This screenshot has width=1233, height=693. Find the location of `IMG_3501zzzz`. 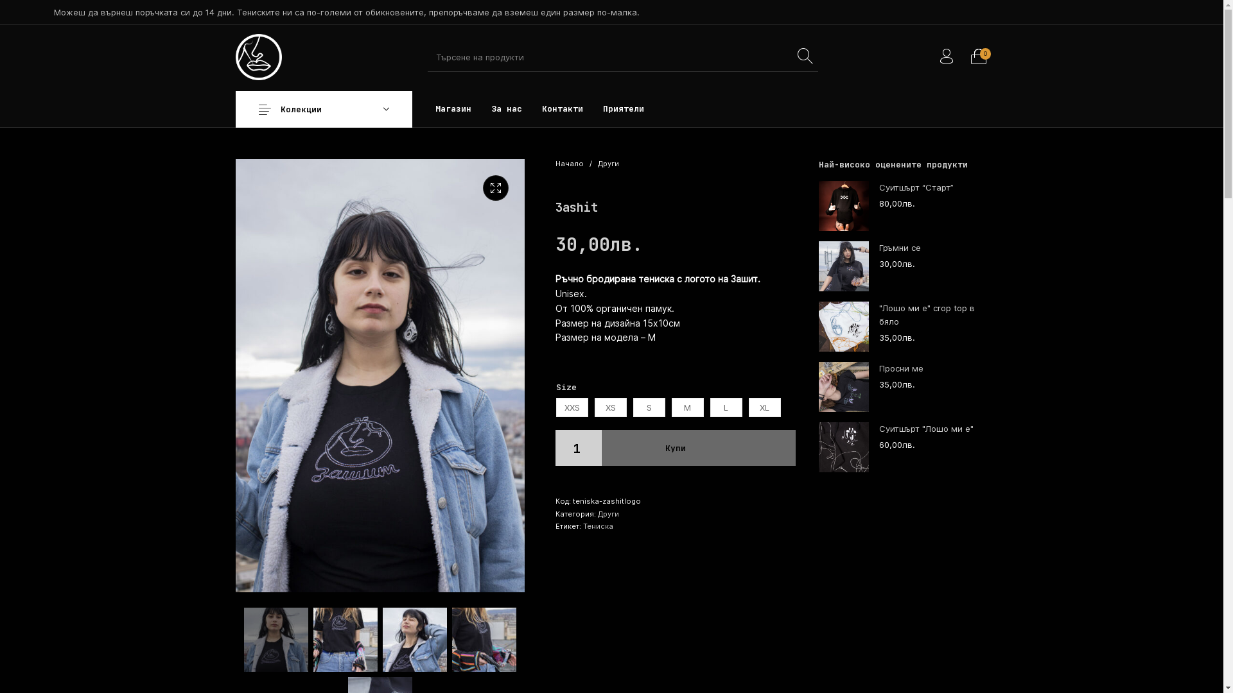

IMG_3501zzzz is located at coordinates (380, 376).